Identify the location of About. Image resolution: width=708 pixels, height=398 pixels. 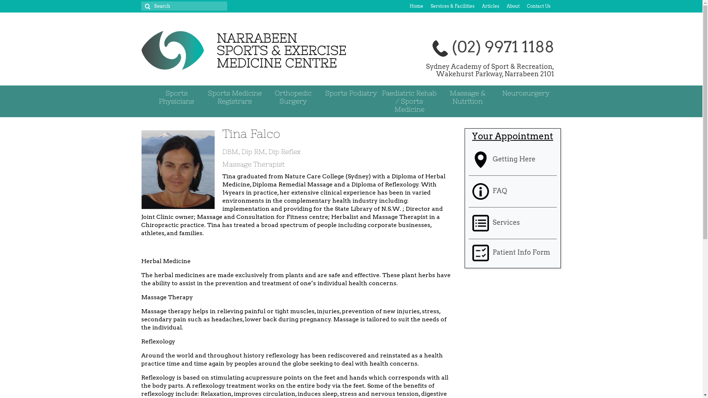
(513, 6).